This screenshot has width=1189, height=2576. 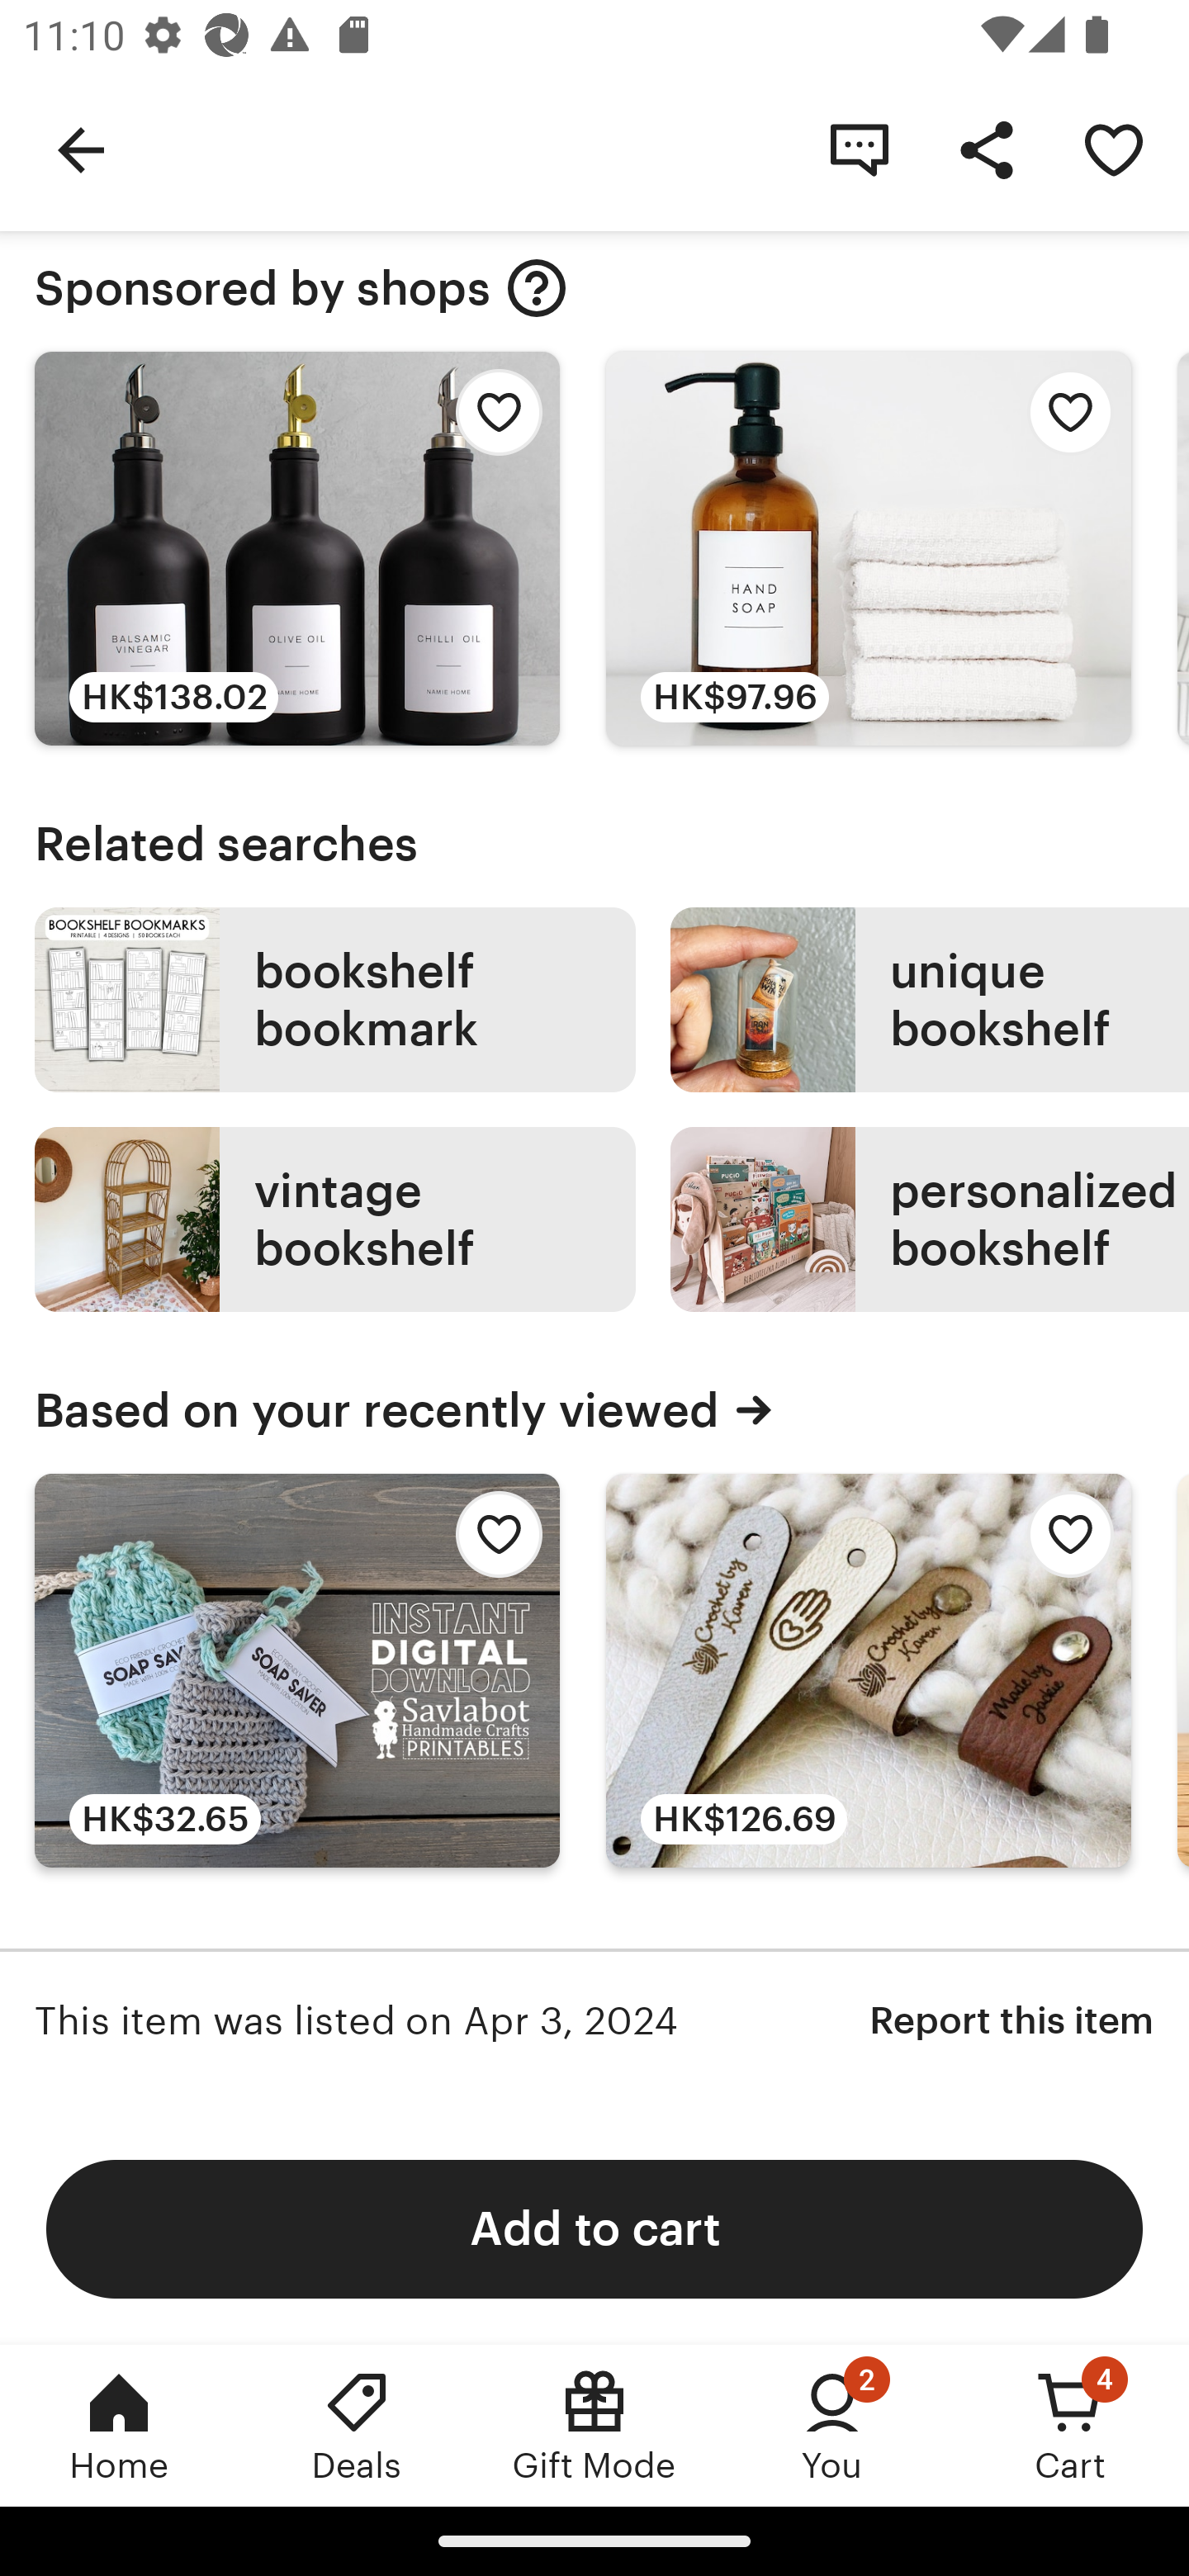 What do you see at coordinates (986, 149) in the screenshot?
I see `Share` at bounding box center [986, 149].